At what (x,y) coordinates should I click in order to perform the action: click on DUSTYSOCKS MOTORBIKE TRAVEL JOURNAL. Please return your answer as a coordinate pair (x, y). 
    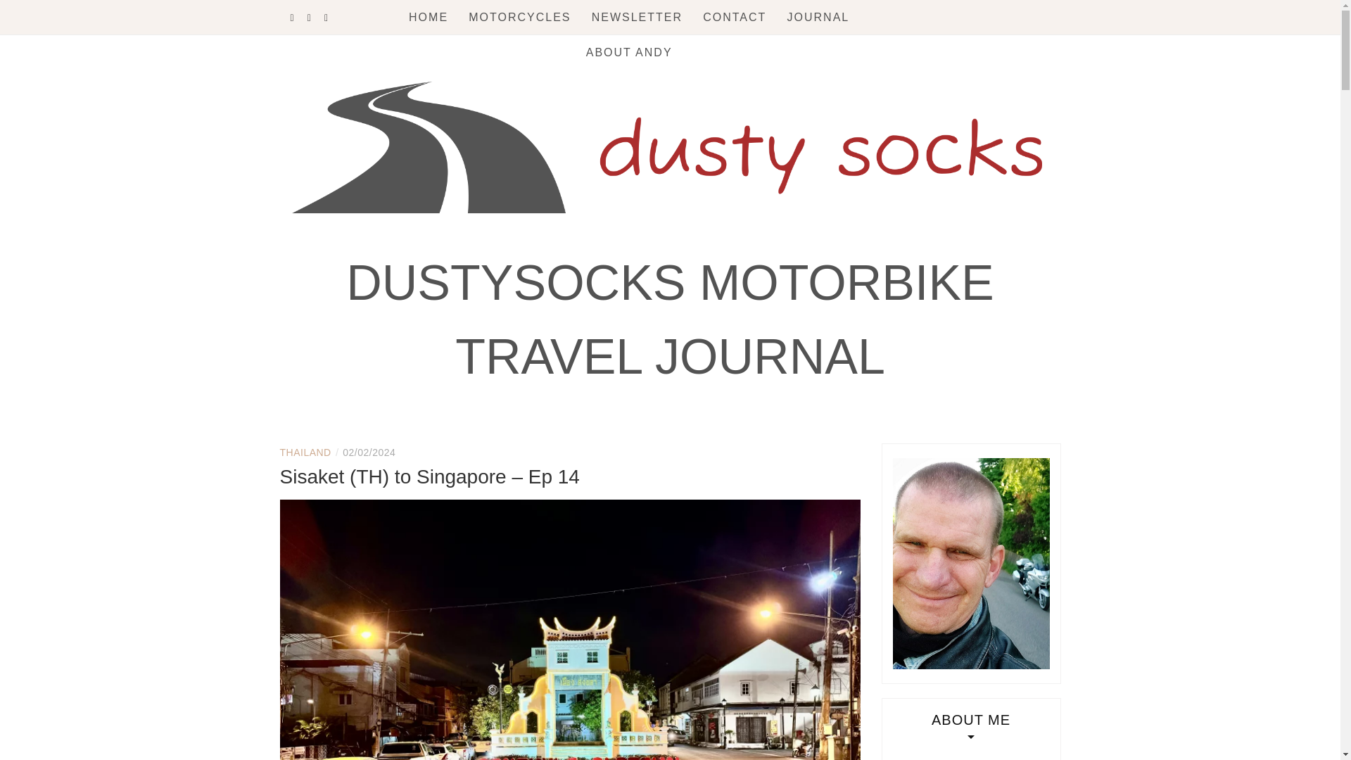
    Looking at the image, I should click on (670, 319).